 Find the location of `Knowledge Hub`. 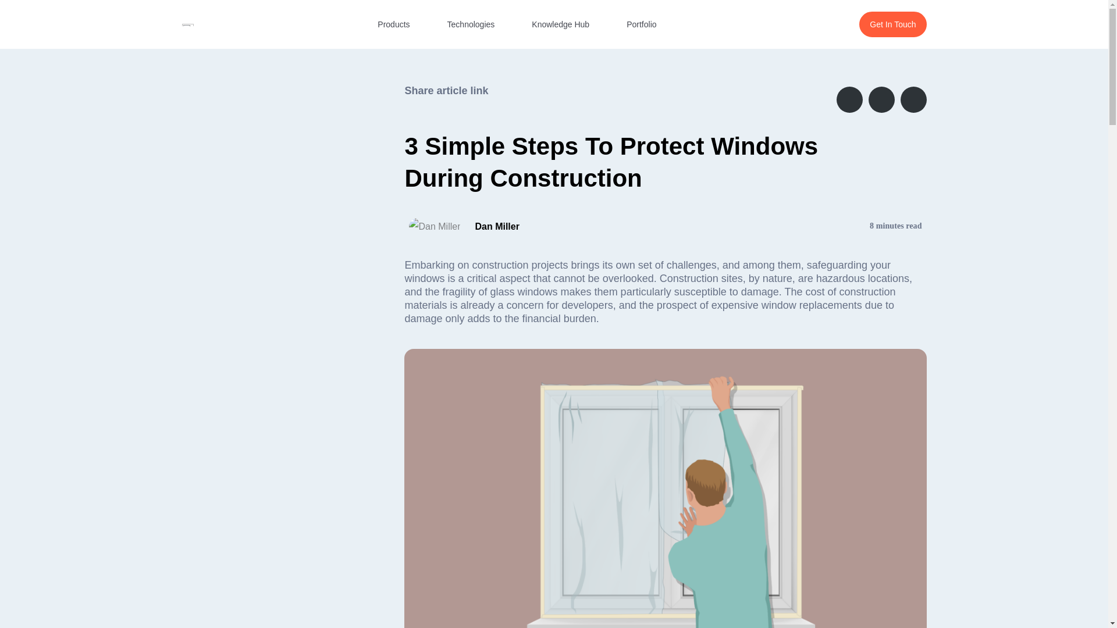

Knowledge Hub is located at coordinates (560, 24).